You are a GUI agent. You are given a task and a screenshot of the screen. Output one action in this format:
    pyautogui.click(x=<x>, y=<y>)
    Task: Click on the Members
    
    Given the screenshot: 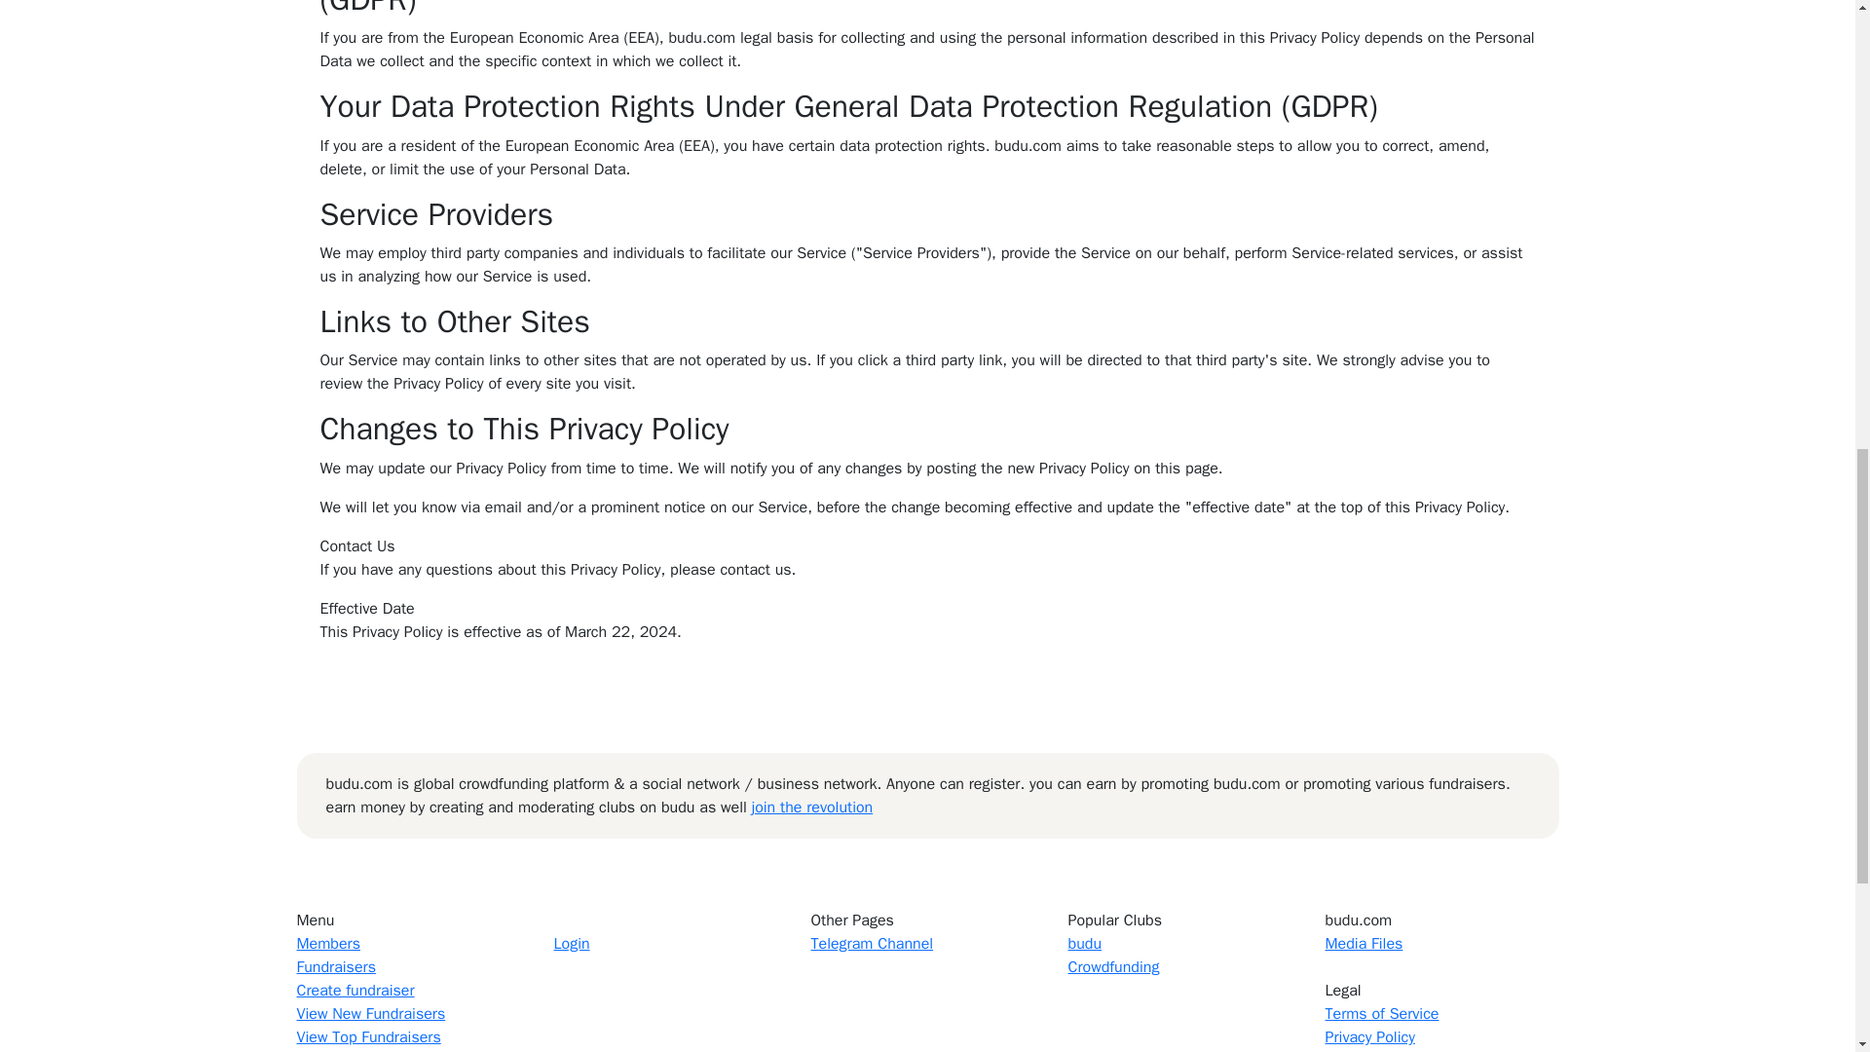 What is the action you would take?
    pyautogui.click(x=327, y=943)
    